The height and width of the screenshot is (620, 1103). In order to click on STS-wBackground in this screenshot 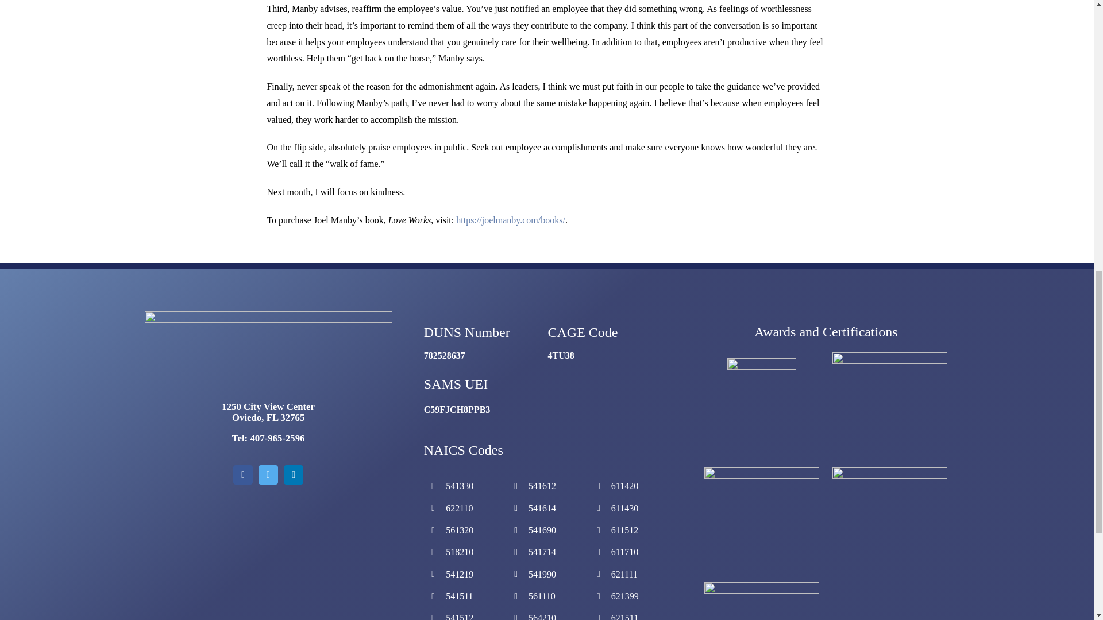, I will do `click(268, 356)`.